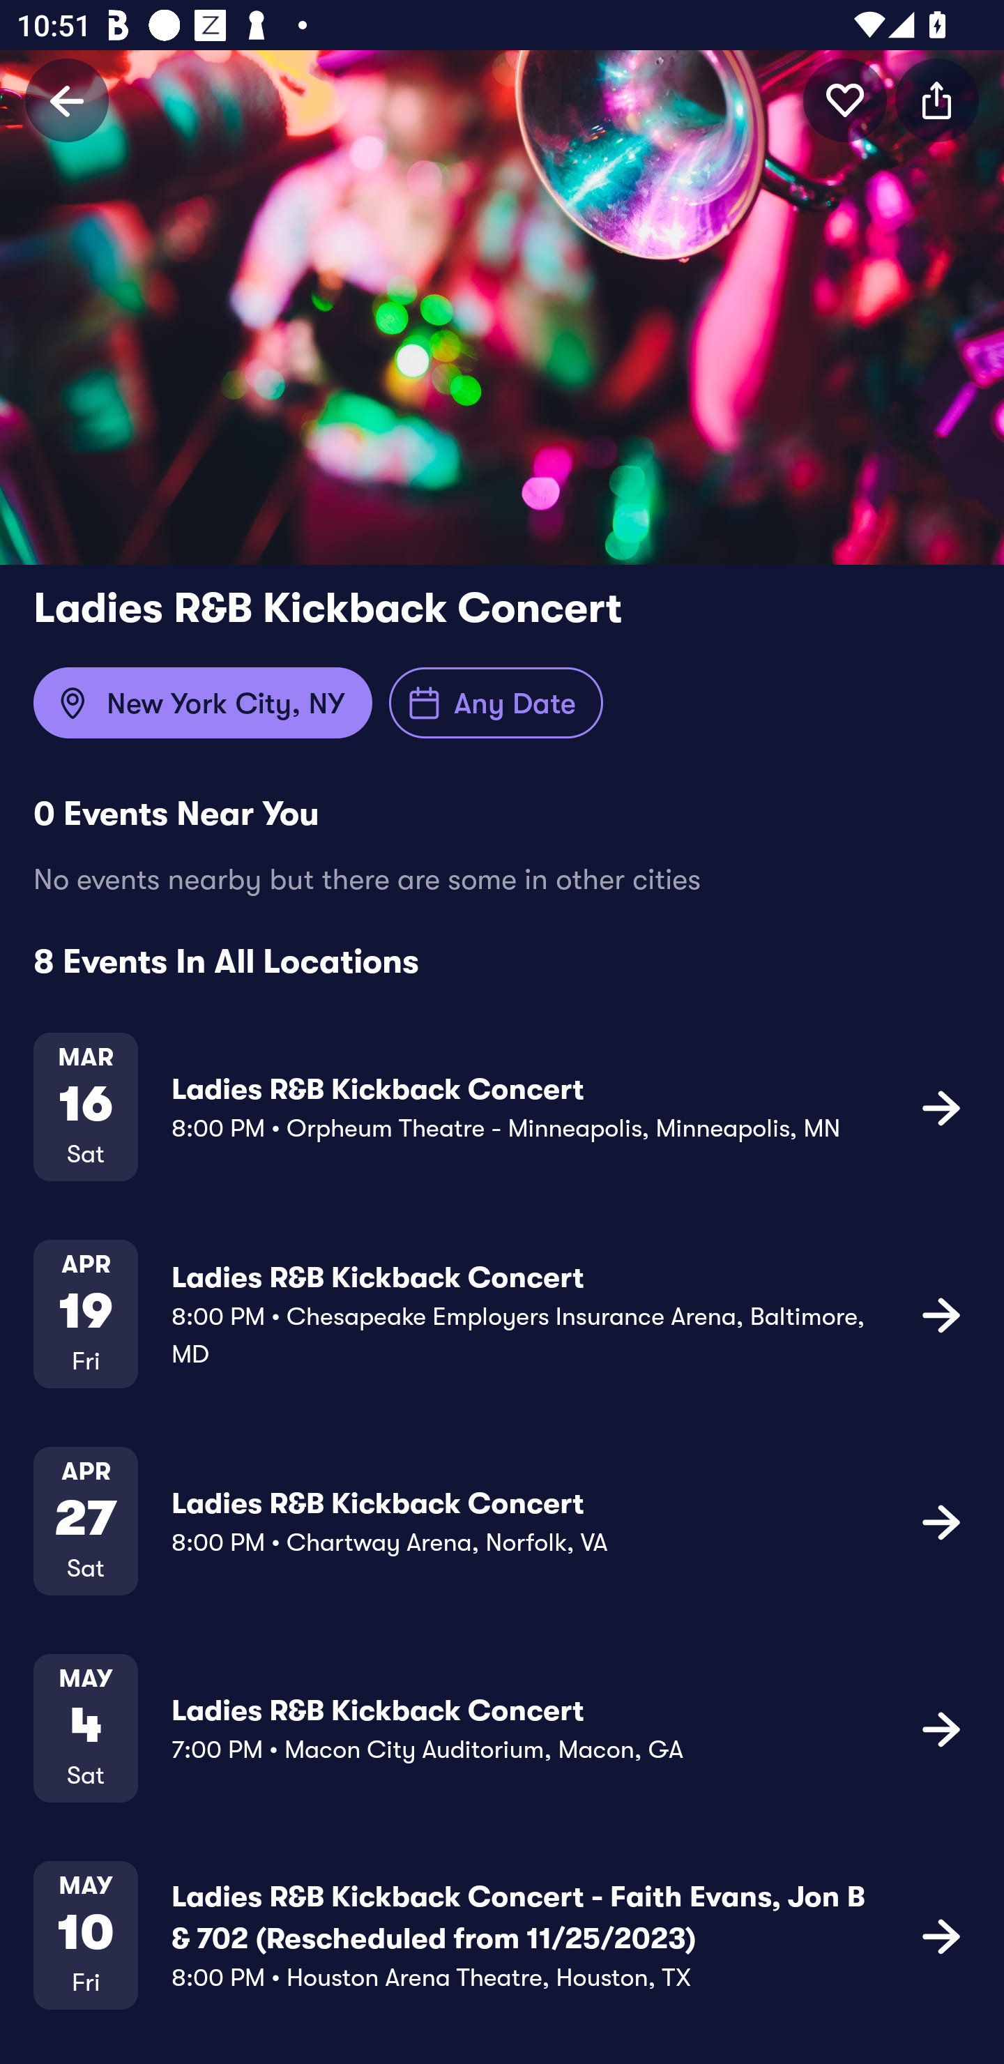  I want to click on icon button, so click(937, 100).